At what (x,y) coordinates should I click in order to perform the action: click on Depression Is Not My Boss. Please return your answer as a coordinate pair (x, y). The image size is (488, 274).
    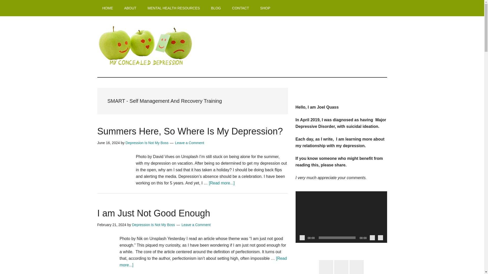
    Looking at the image, I should click on (147, 143).